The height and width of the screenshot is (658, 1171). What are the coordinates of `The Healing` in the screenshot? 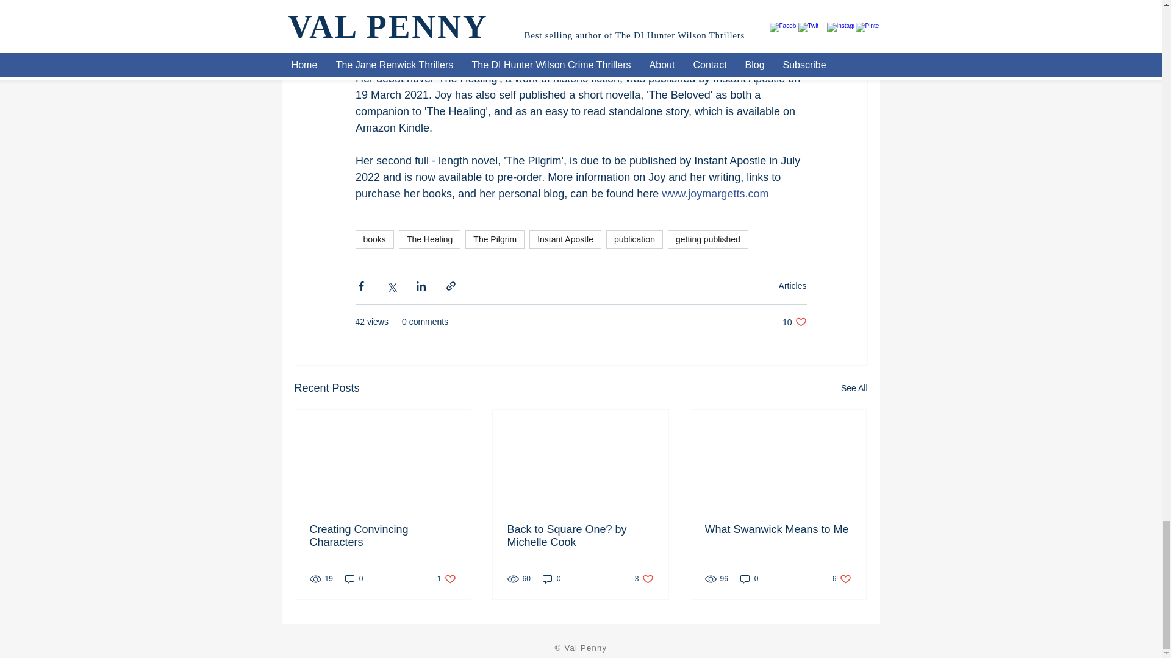 It's located at (430, 239).